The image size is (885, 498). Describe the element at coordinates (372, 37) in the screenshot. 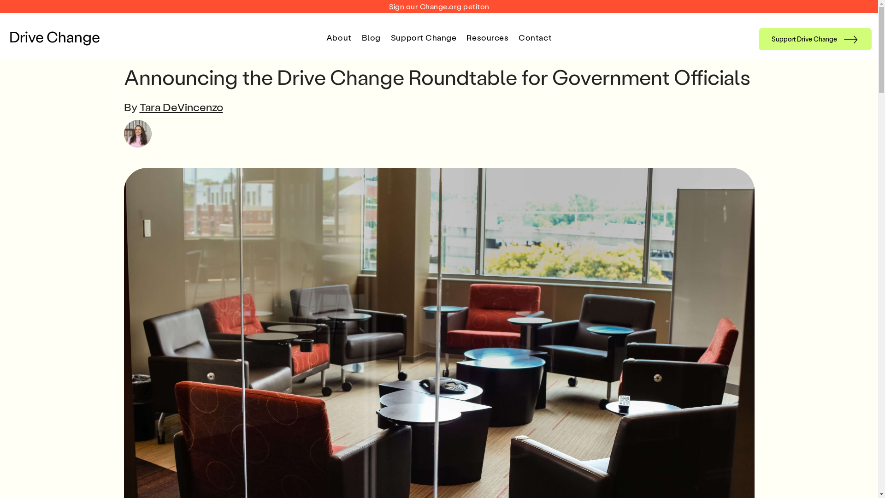

I see `Blog` at that location.